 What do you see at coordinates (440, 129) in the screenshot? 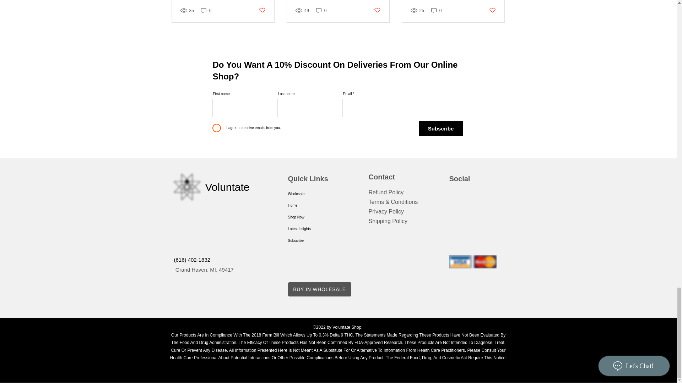
I see `Subscribe` at bounding box center [440, 129].